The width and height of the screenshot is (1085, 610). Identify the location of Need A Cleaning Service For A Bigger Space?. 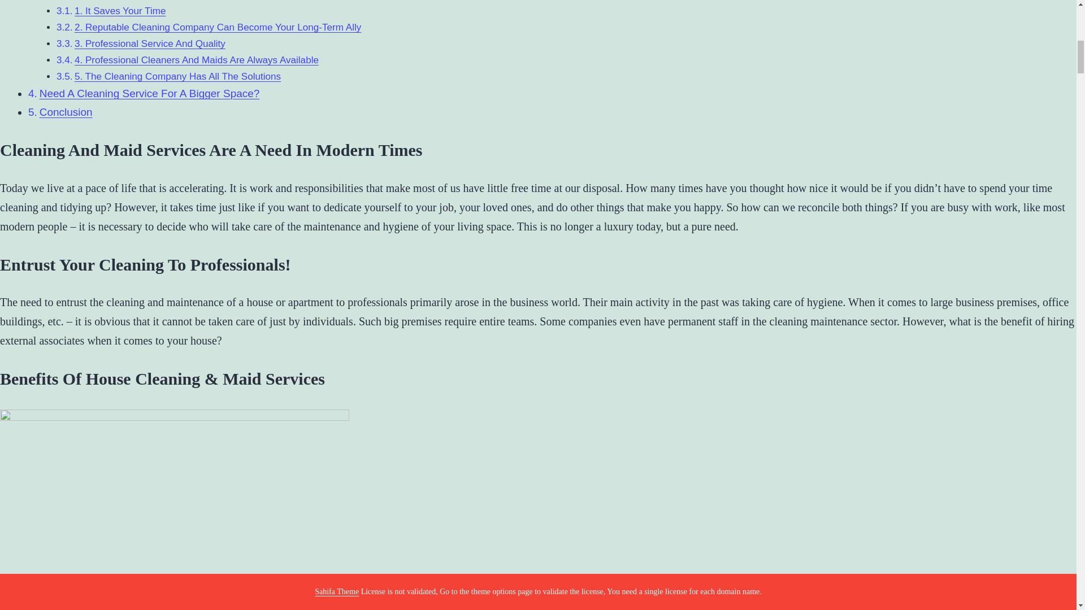
(149, 94).